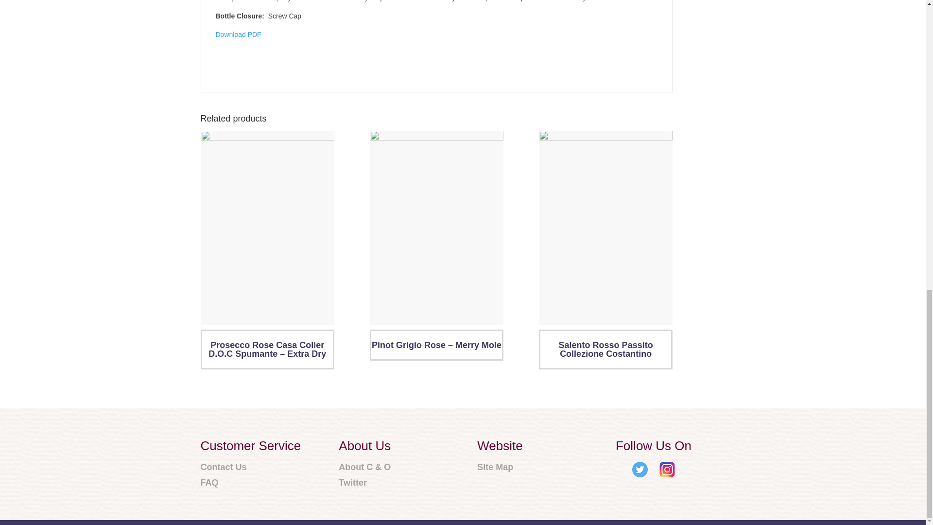 This screenshot has width=933, height=525. What do you see at coordinates (238, 34) in the screenshot?
I see `Download PDF` at bounding box center [238, 34].